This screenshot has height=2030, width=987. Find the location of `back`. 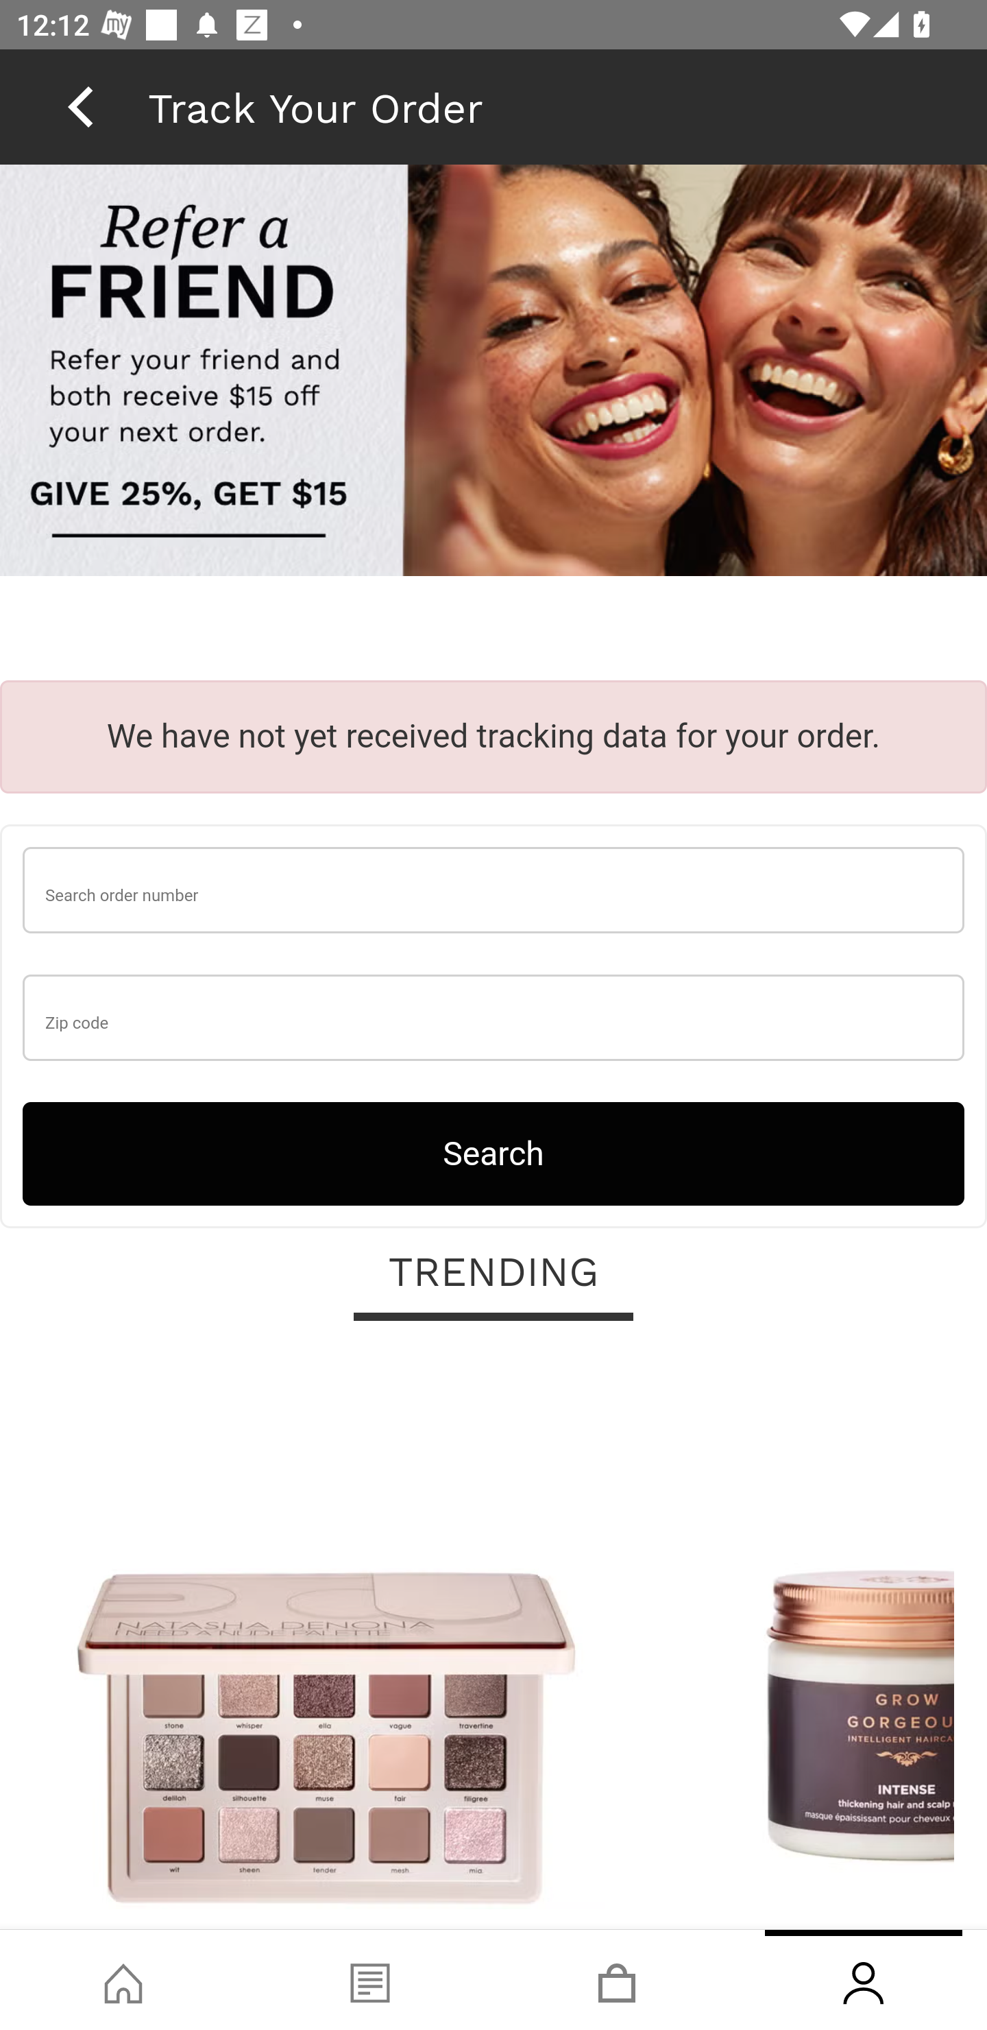

back is located at coordinates (80, 106).